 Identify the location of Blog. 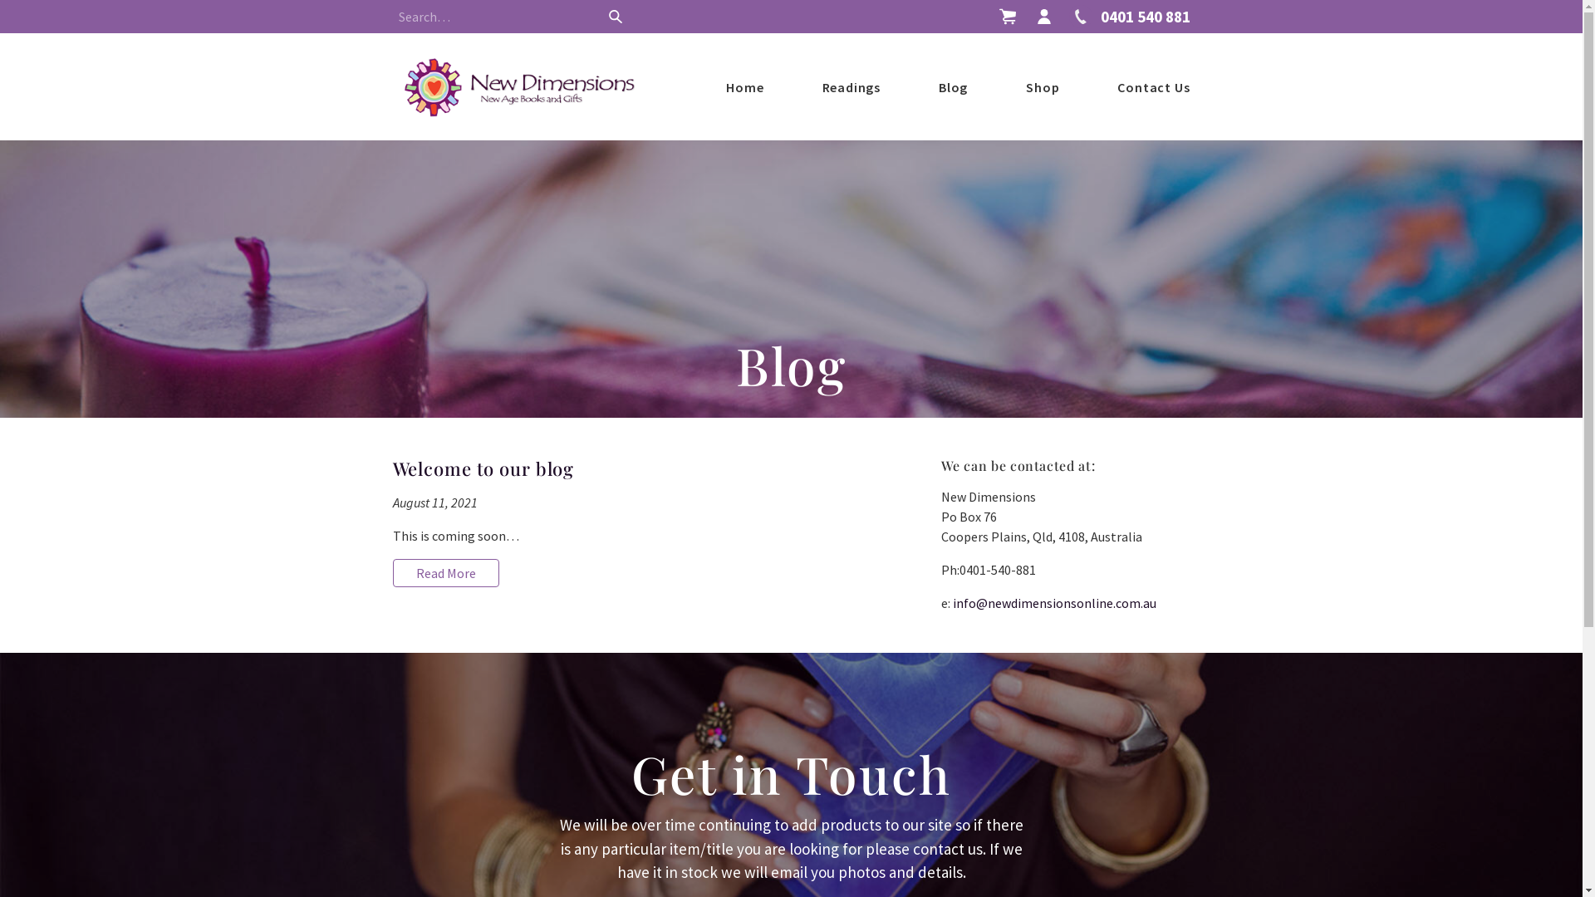
(954, 86).